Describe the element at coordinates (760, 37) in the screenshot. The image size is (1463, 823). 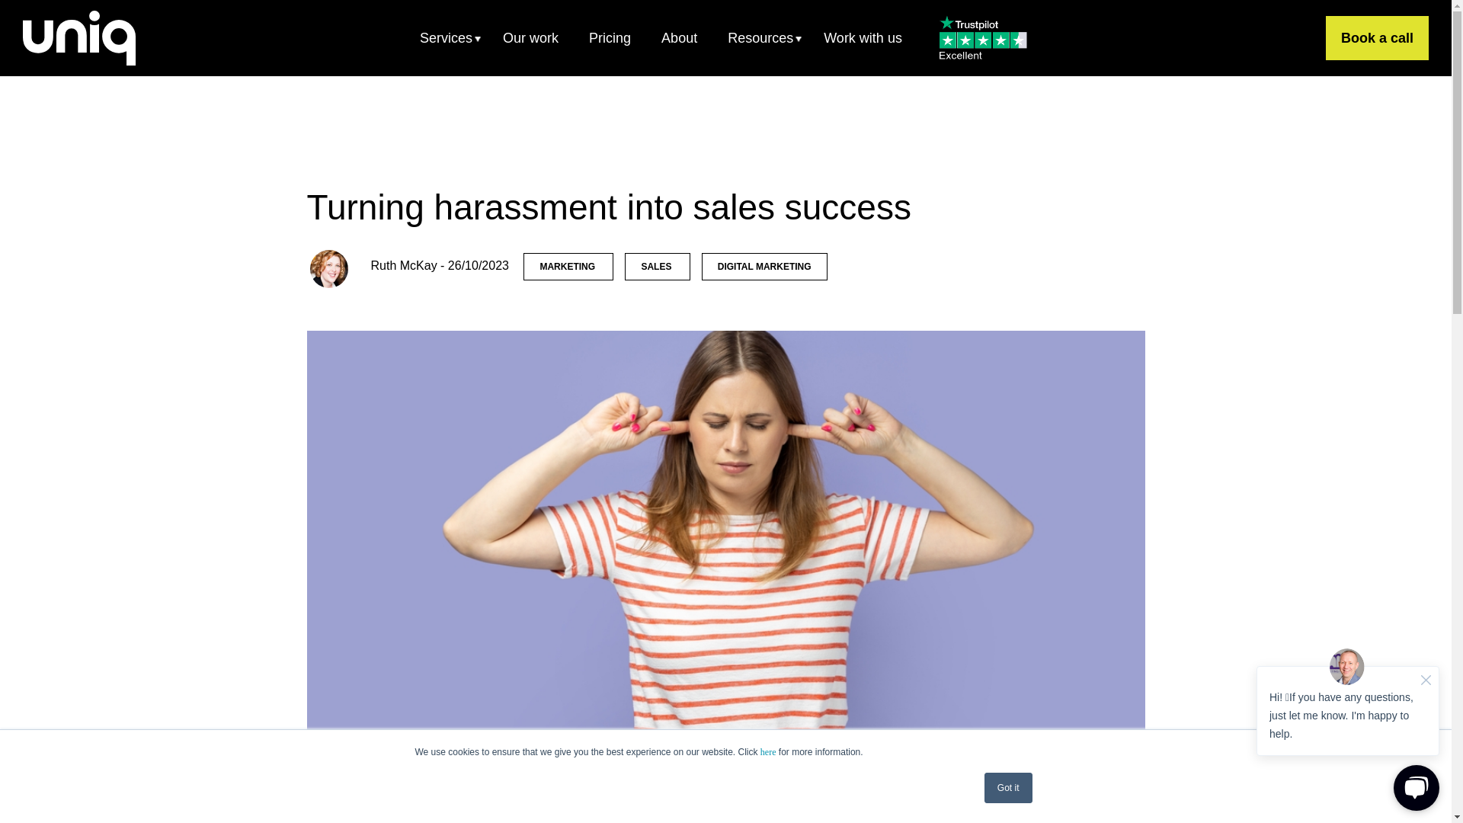
I see `Resources` at that location.